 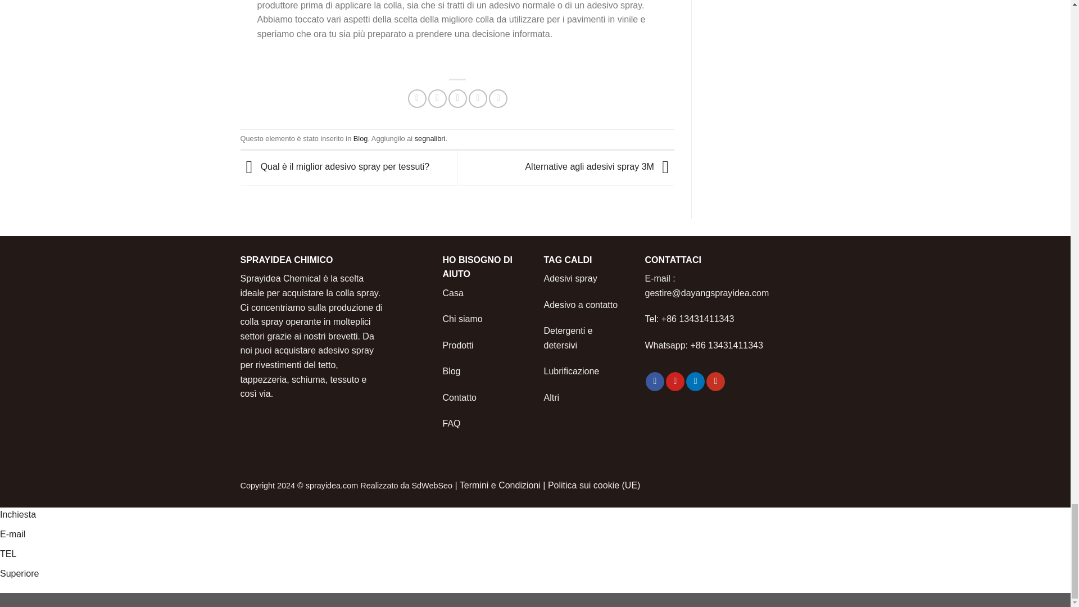 What do you see at coordinates (655, 381) in the screenshot?
I see `Seguici su Facebook` at bounding box center [655, 381].